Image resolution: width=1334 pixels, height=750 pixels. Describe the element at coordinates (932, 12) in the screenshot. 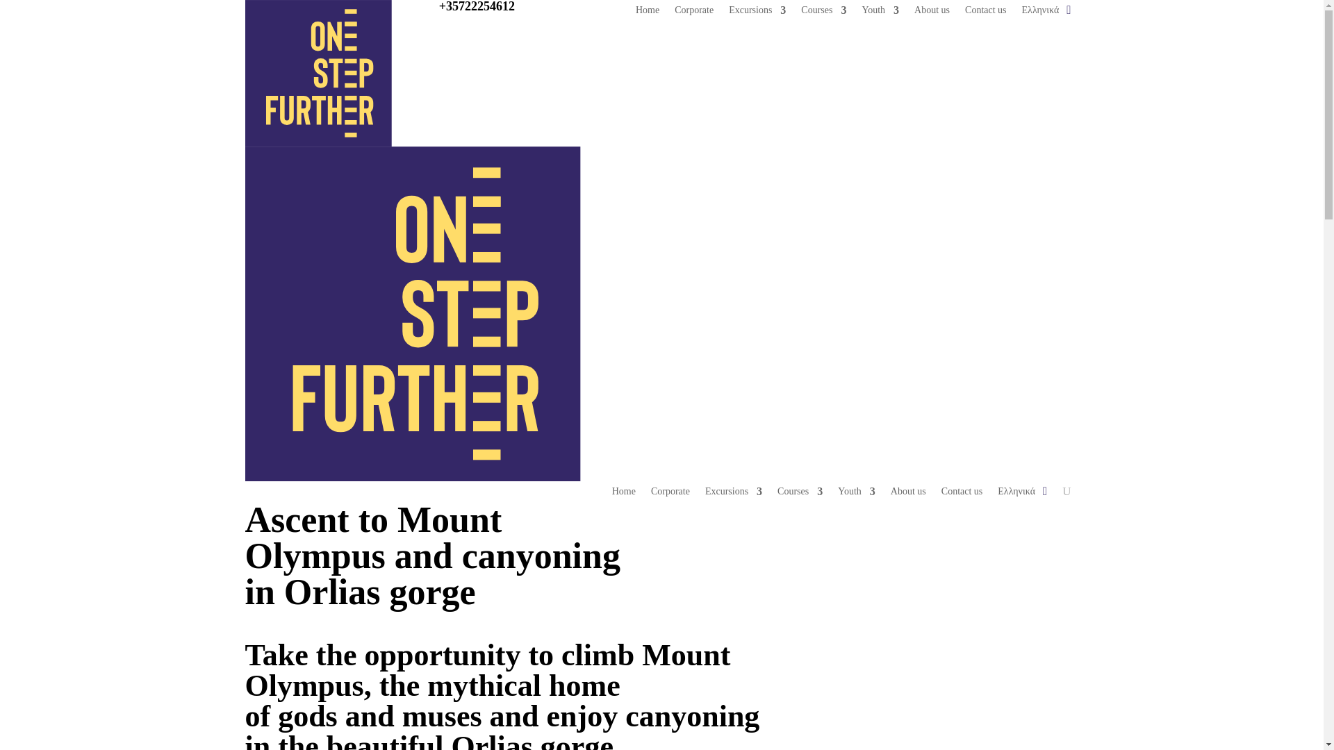

I see `About us` at that location.